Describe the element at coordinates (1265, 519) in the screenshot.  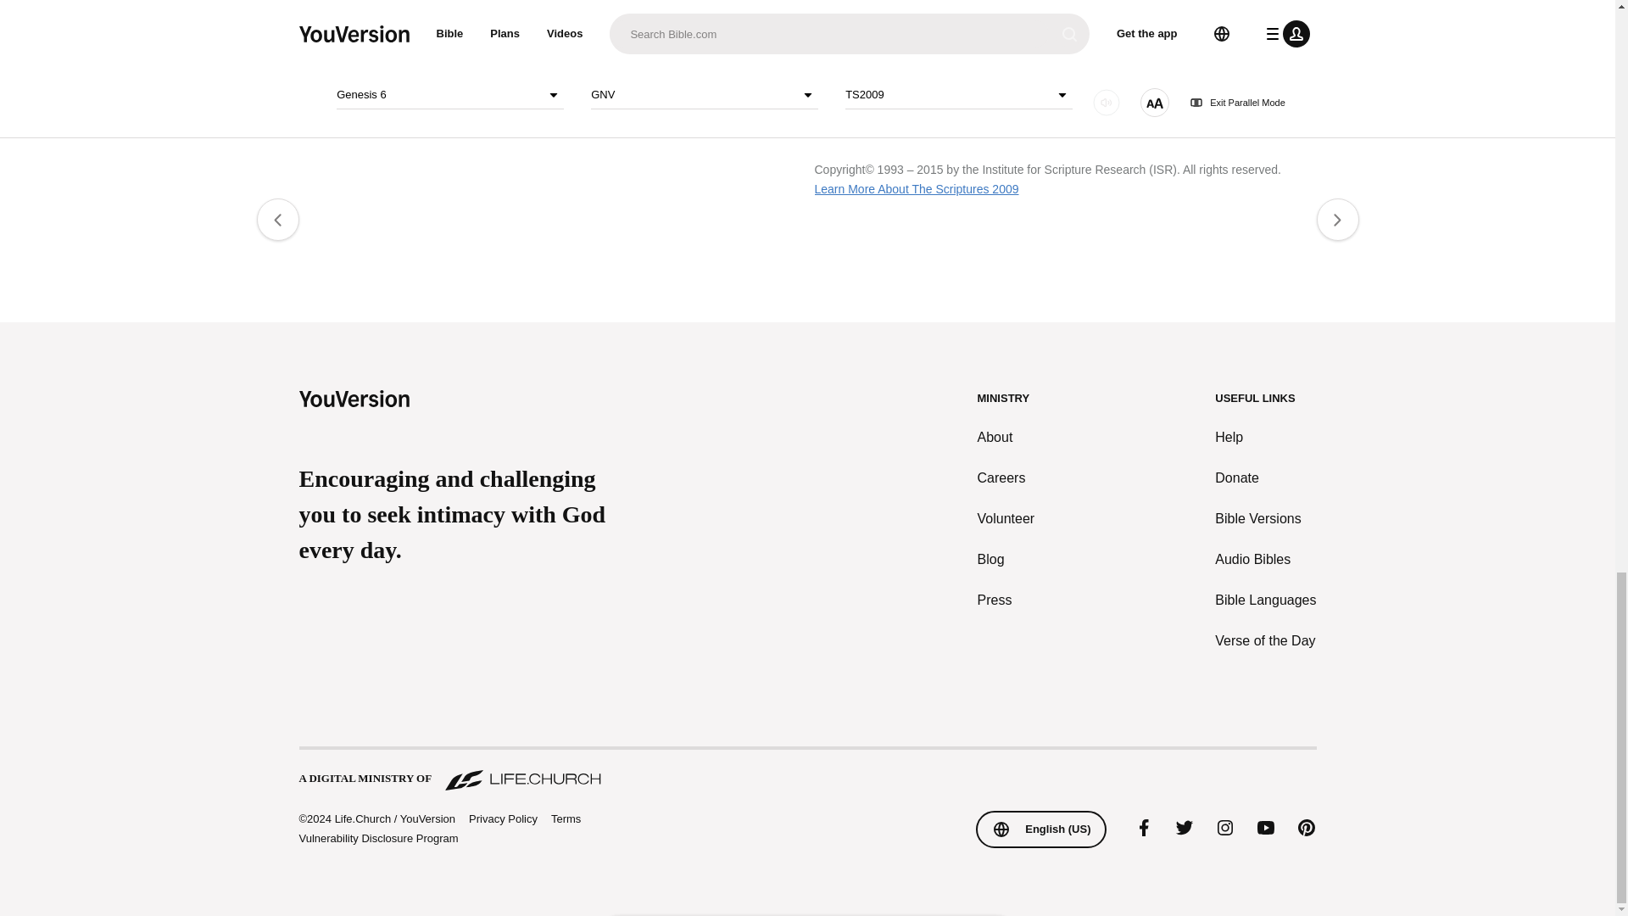
I see `Bible Versions` at that location.